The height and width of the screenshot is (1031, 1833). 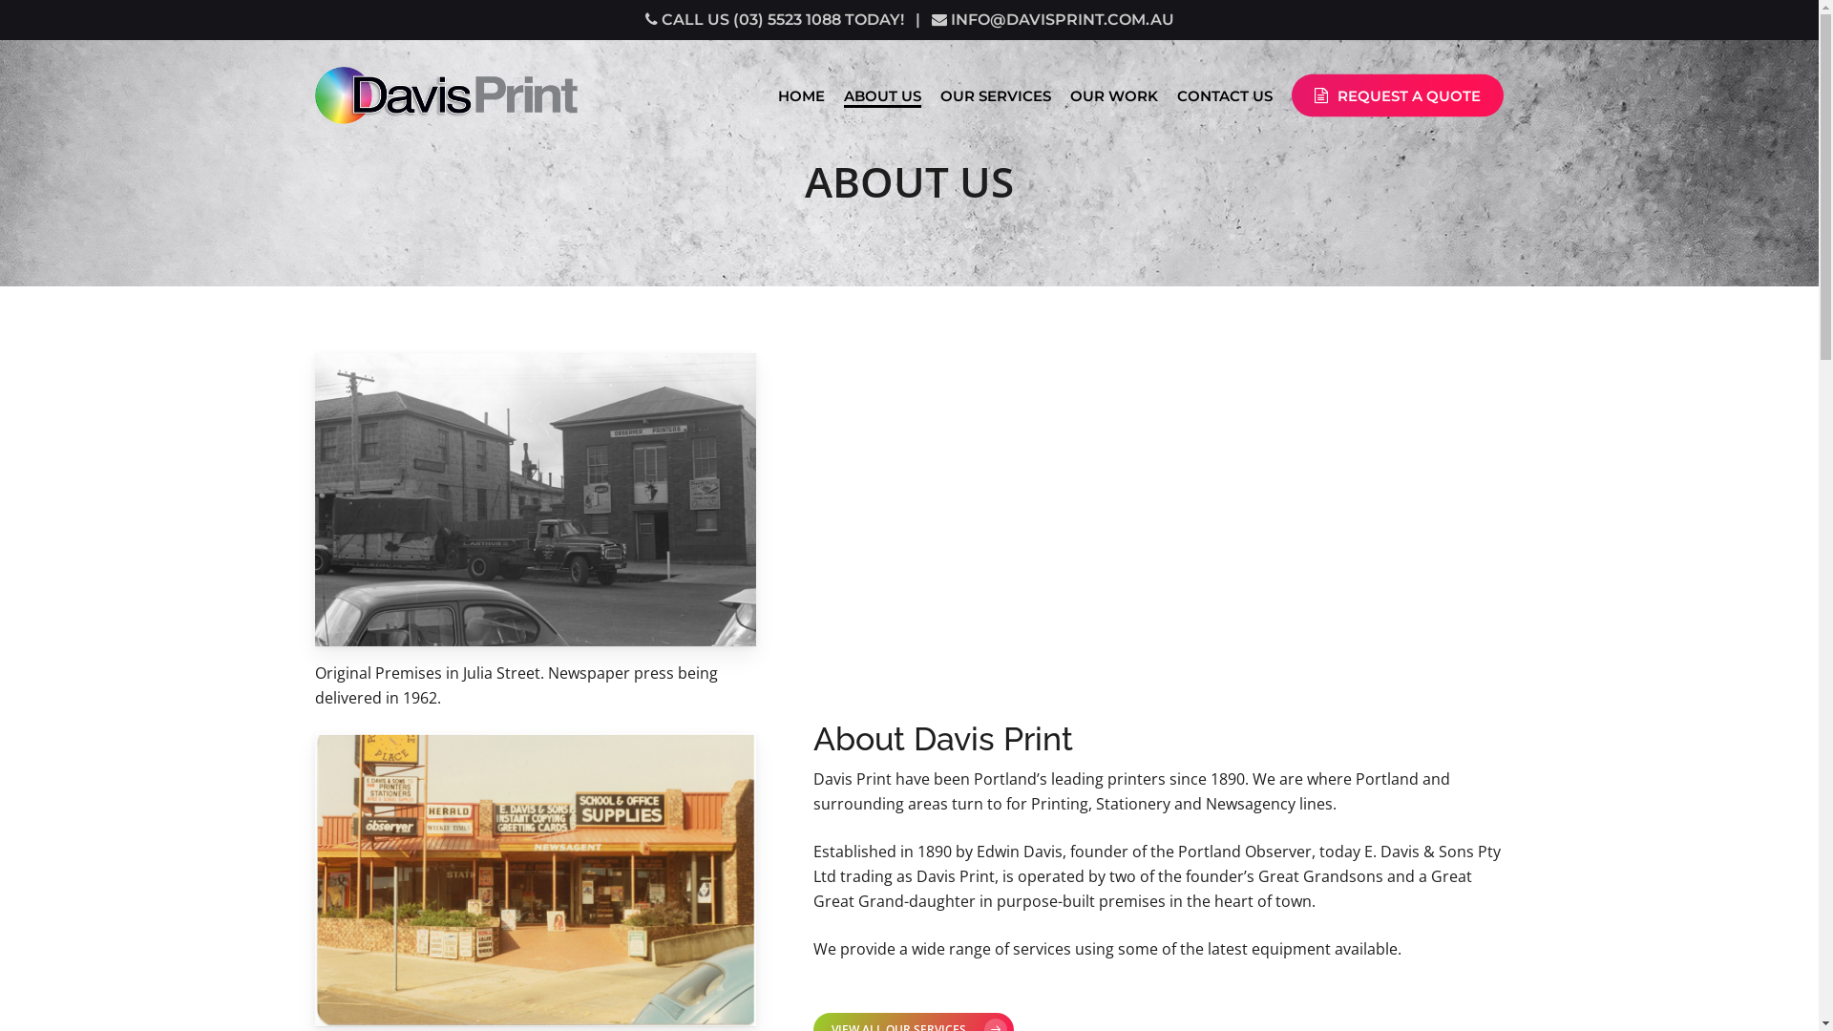 What do you see at coordinates (882, 95) in the screenshot?
I see `ABOUT US` at bounding box center [882, 95].